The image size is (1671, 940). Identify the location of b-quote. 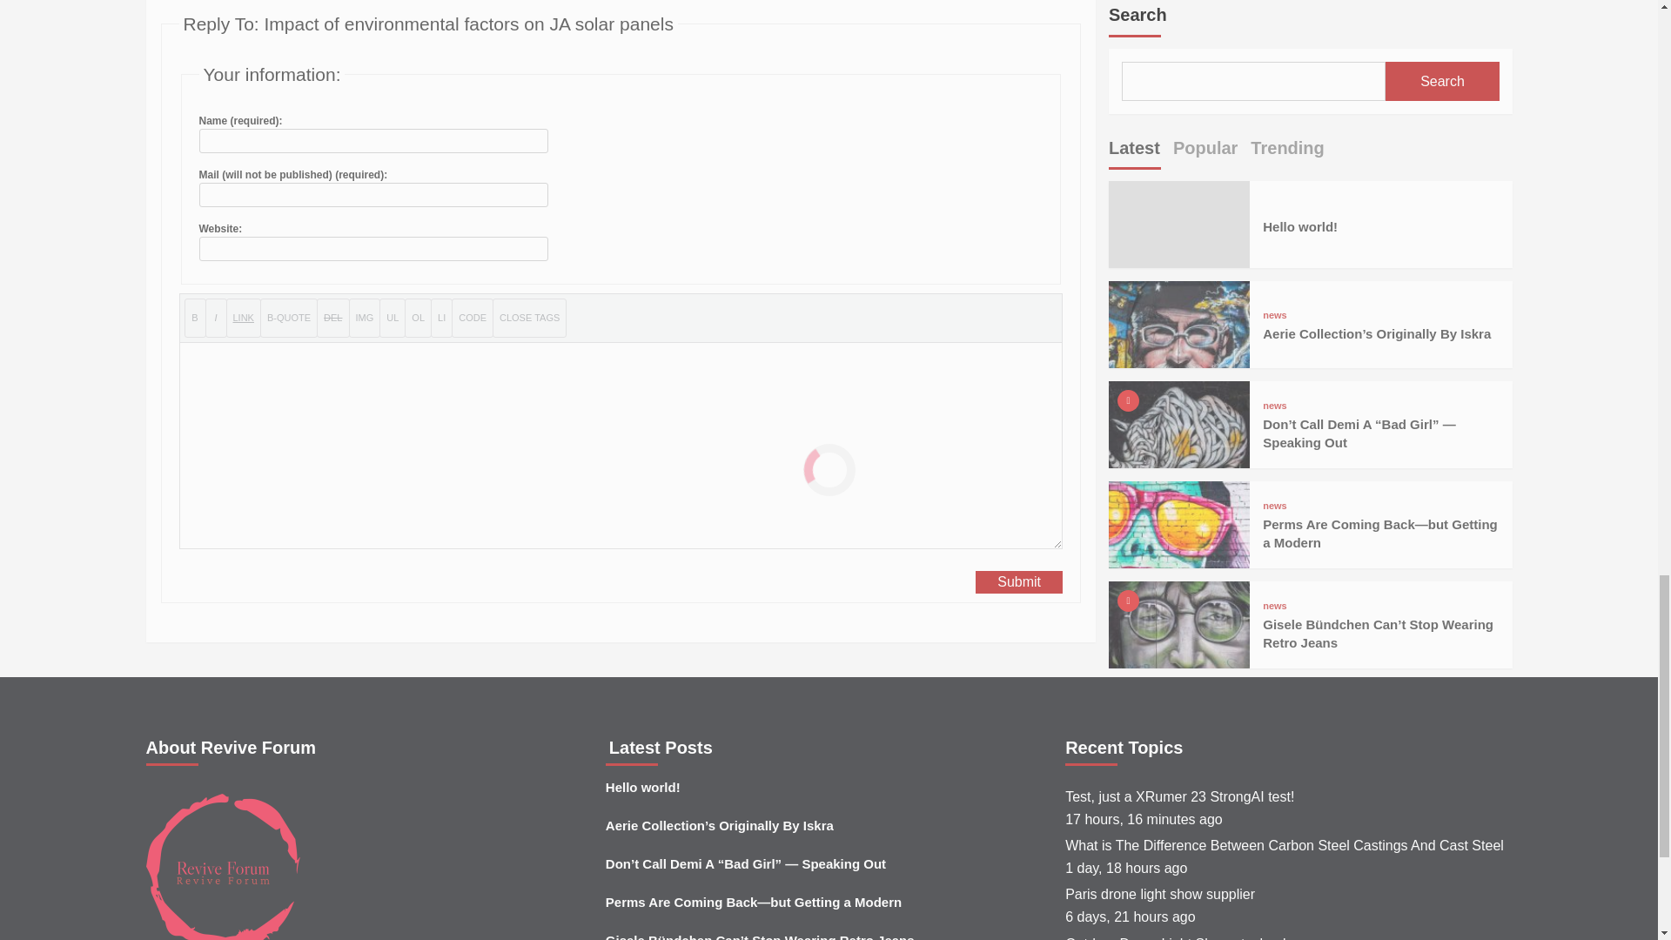
(289, 318).